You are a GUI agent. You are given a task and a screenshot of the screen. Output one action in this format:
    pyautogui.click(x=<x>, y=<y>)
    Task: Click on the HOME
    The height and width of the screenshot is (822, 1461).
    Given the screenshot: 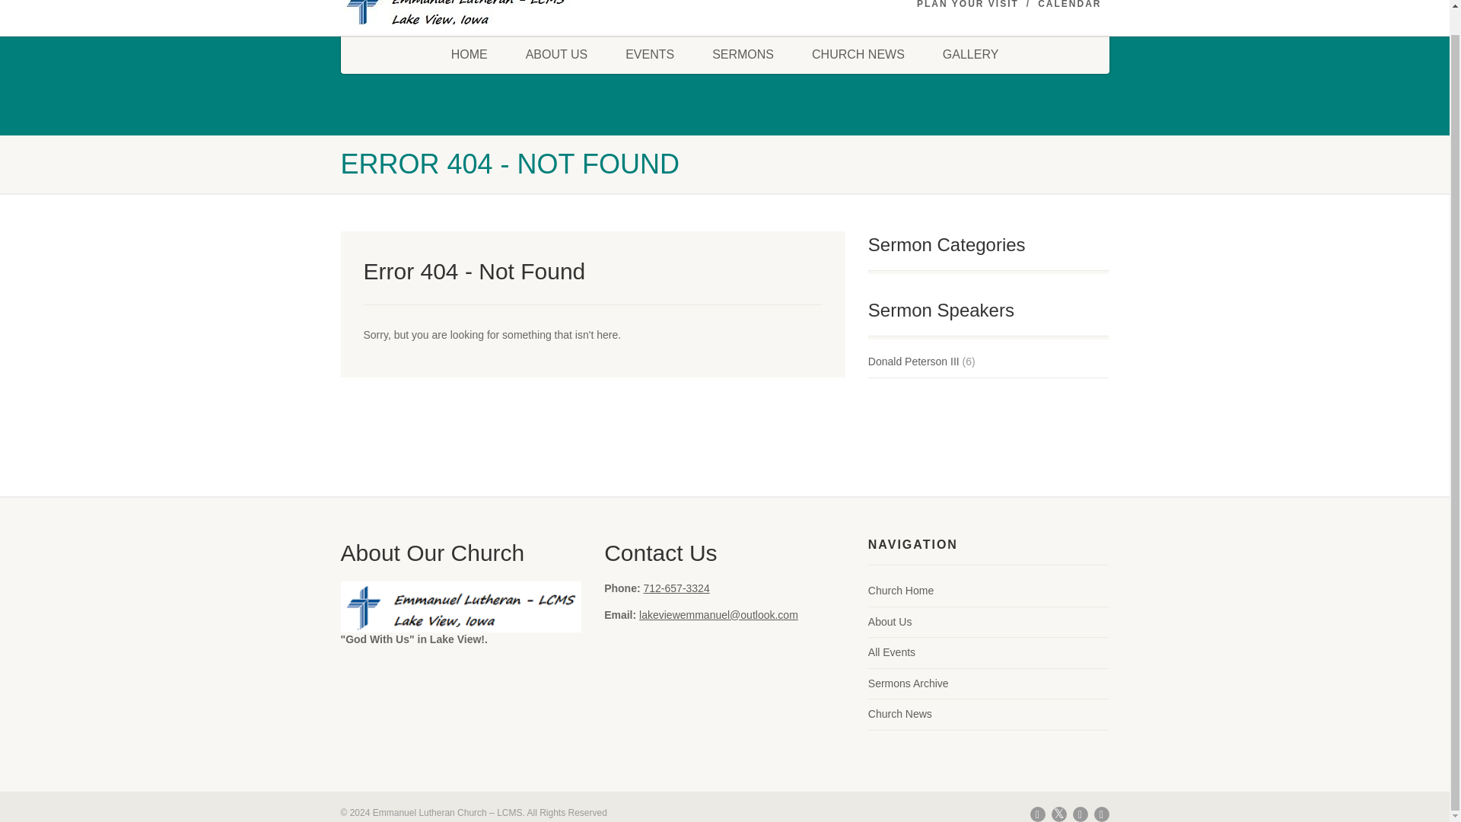 What is the action you would take?
    pyautogui.click(x=469, y=55)
    